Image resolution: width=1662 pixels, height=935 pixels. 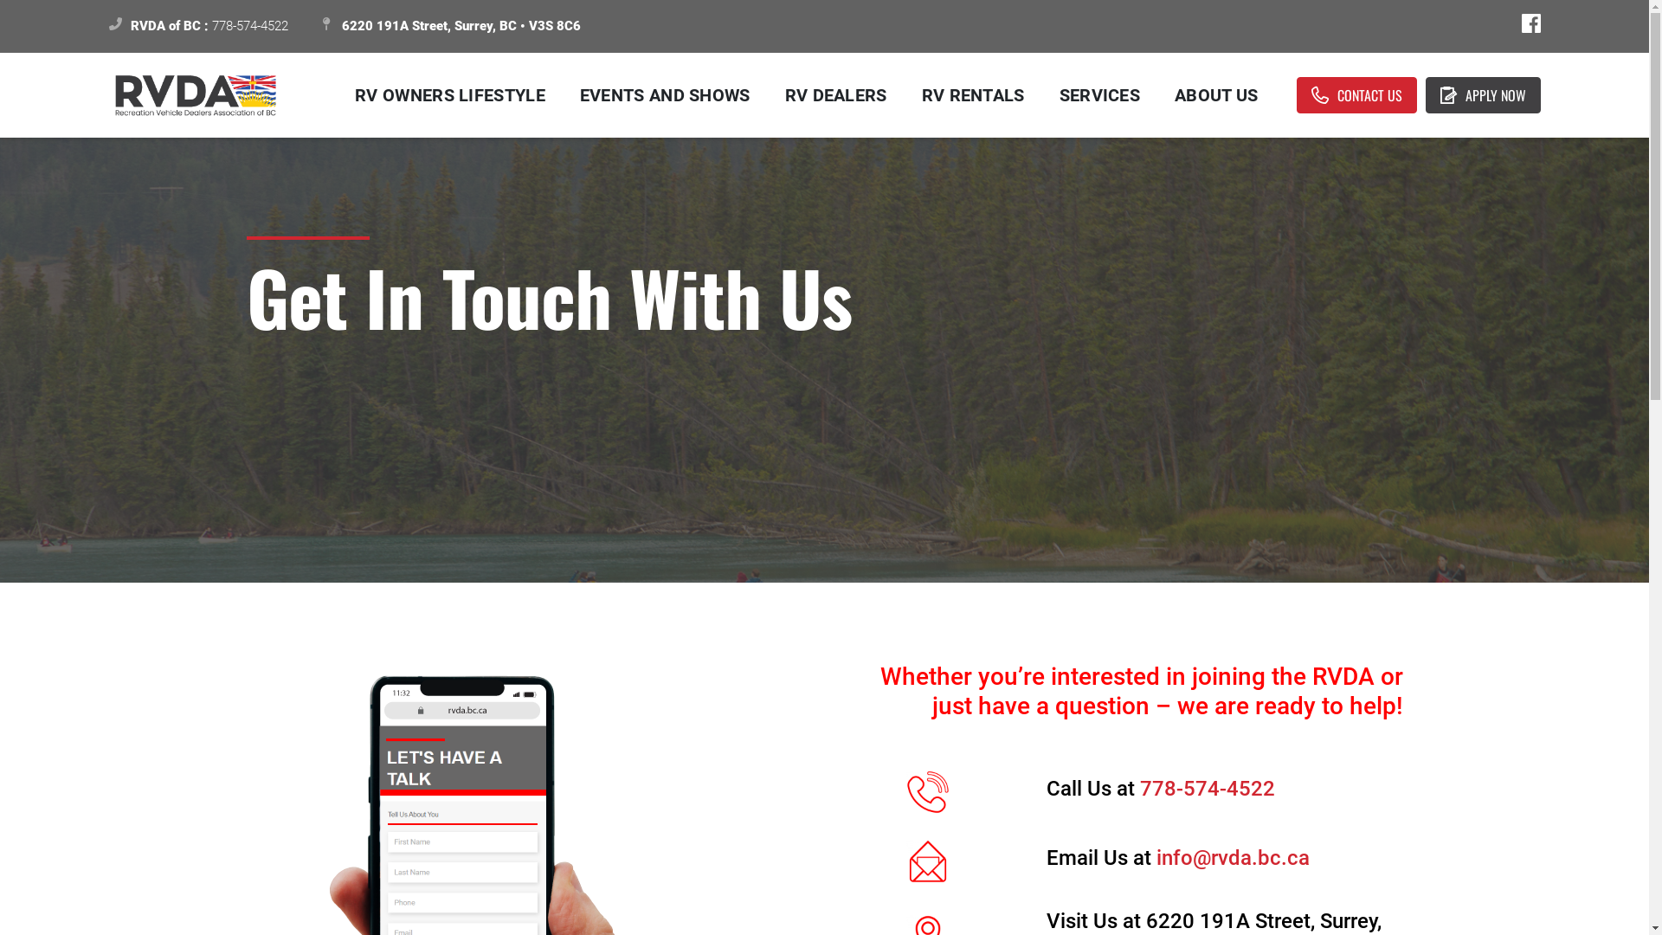 I want to click on EVENTS AND SHOWS, so click(x=665, y=95).